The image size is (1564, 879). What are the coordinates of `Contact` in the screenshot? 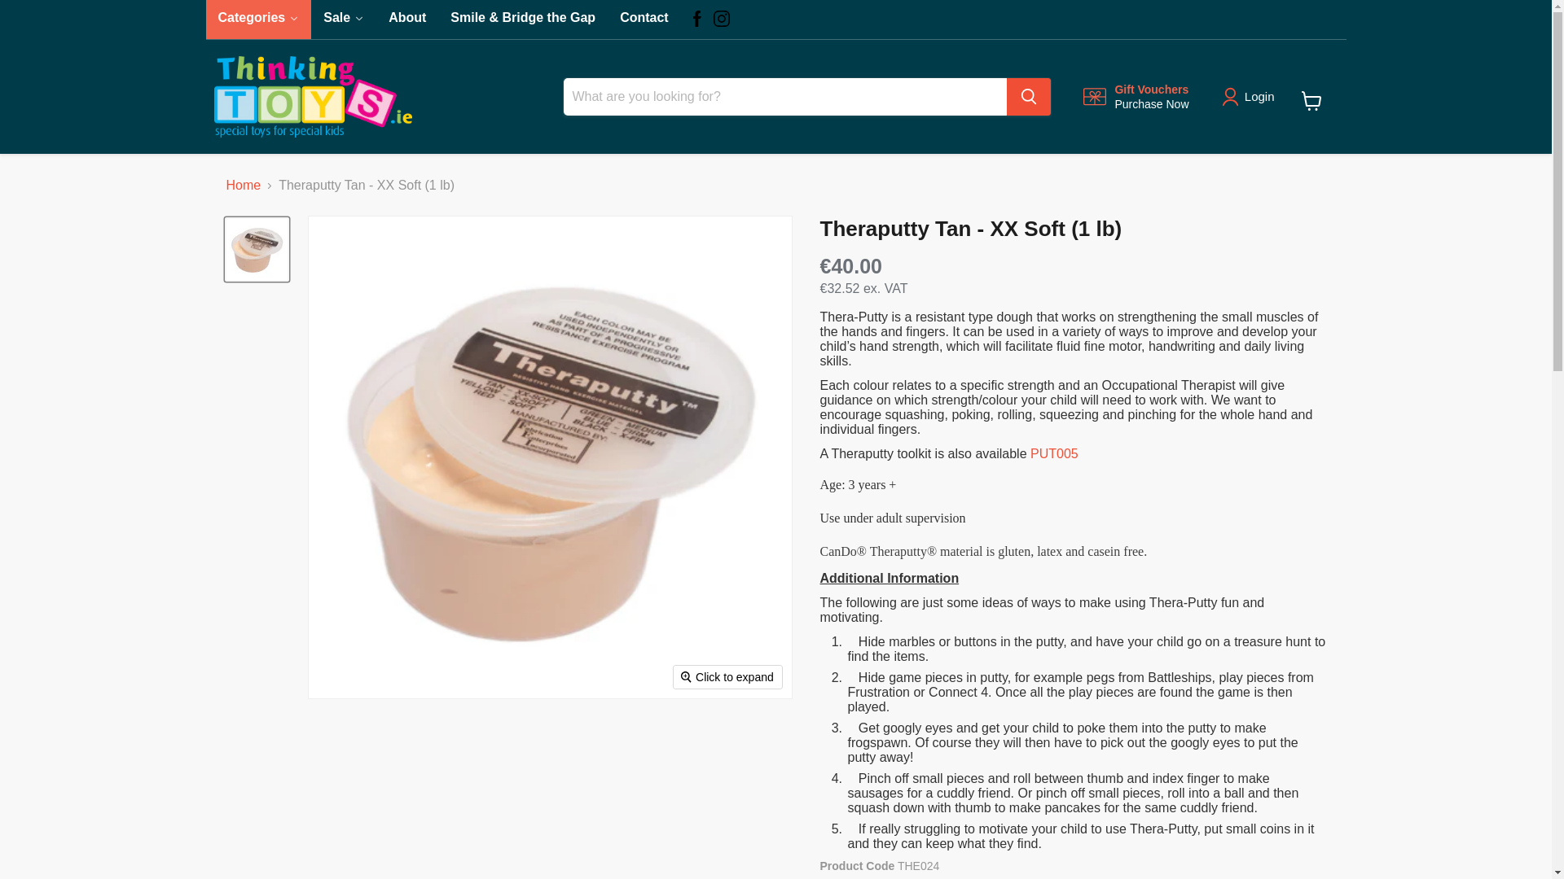 It's located at (1311, 100).